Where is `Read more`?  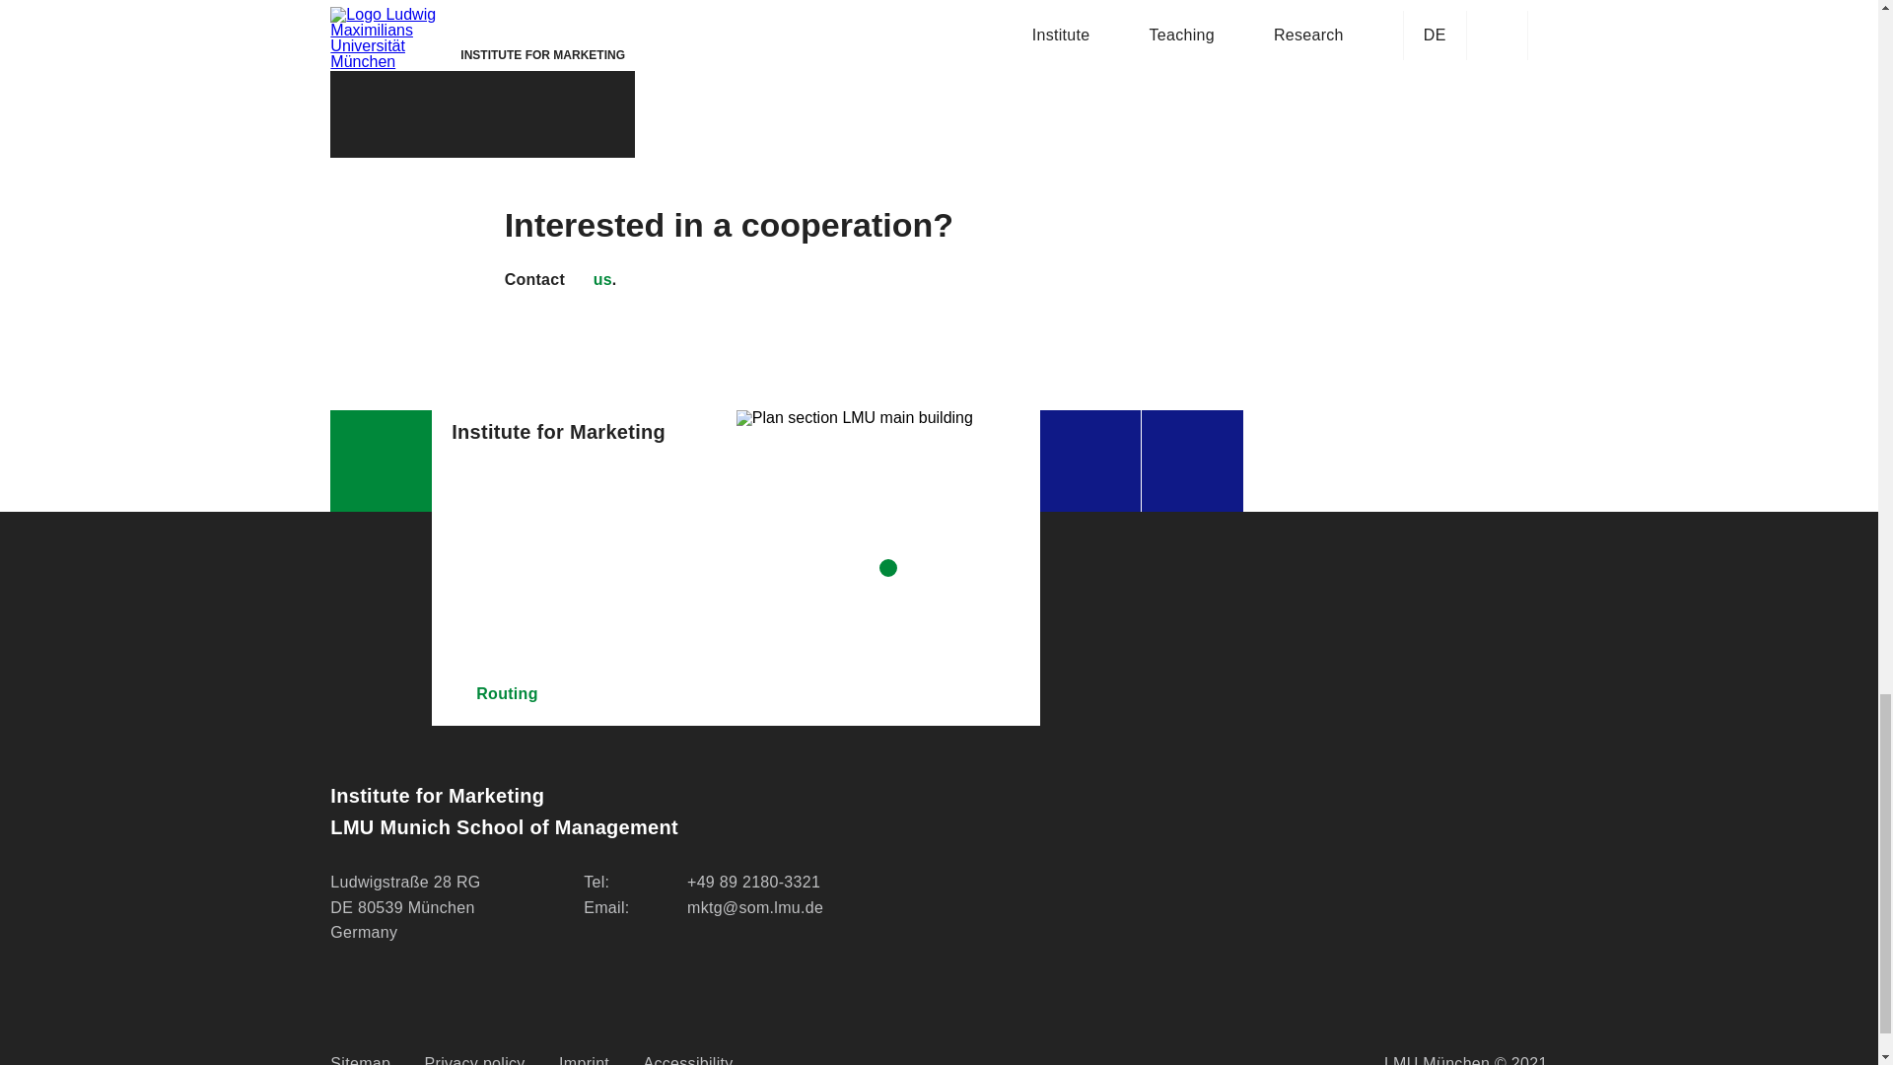
Read more is located at coordinates (482, 120).